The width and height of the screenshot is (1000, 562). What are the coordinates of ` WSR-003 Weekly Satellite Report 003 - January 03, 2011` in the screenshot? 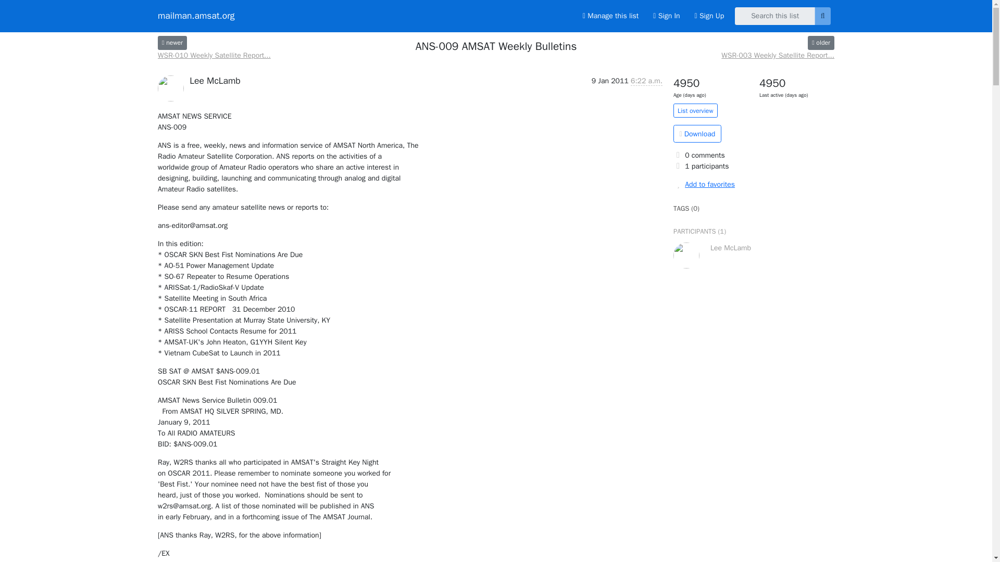 It's located at (821, 43).